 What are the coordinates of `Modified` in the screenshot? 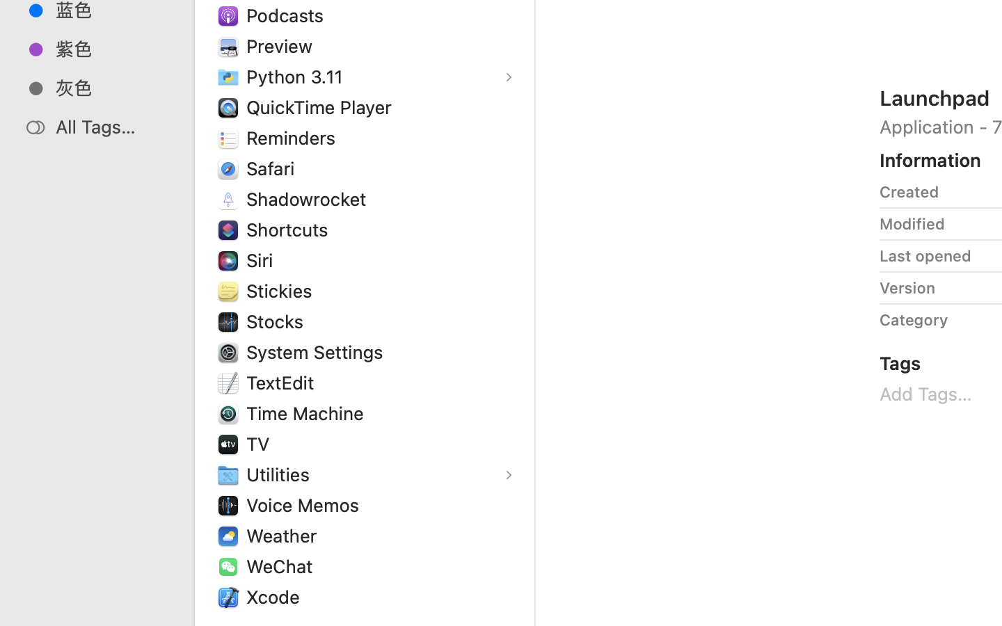 It's located at (912, 224).